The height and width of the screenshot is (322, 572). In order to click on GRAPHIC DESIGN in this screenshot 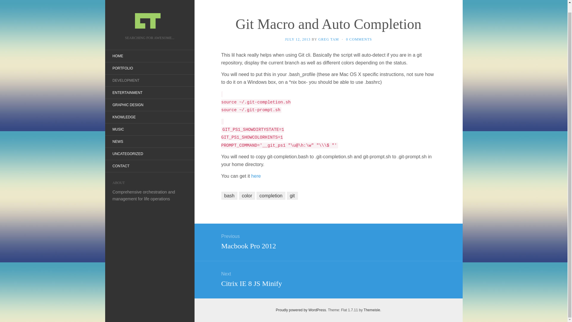, I will do `click(328, 39)`.